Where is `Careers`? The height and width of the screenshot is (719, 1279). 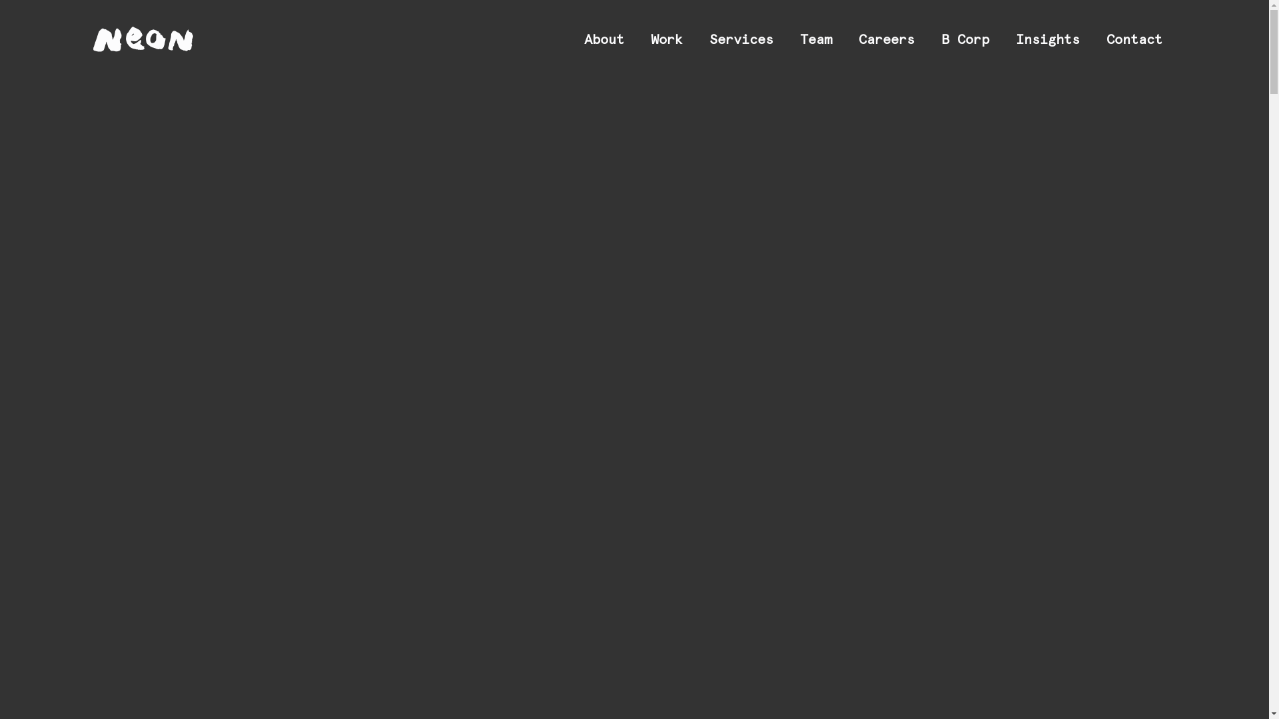
Careers is located at coordinates (887, 40).